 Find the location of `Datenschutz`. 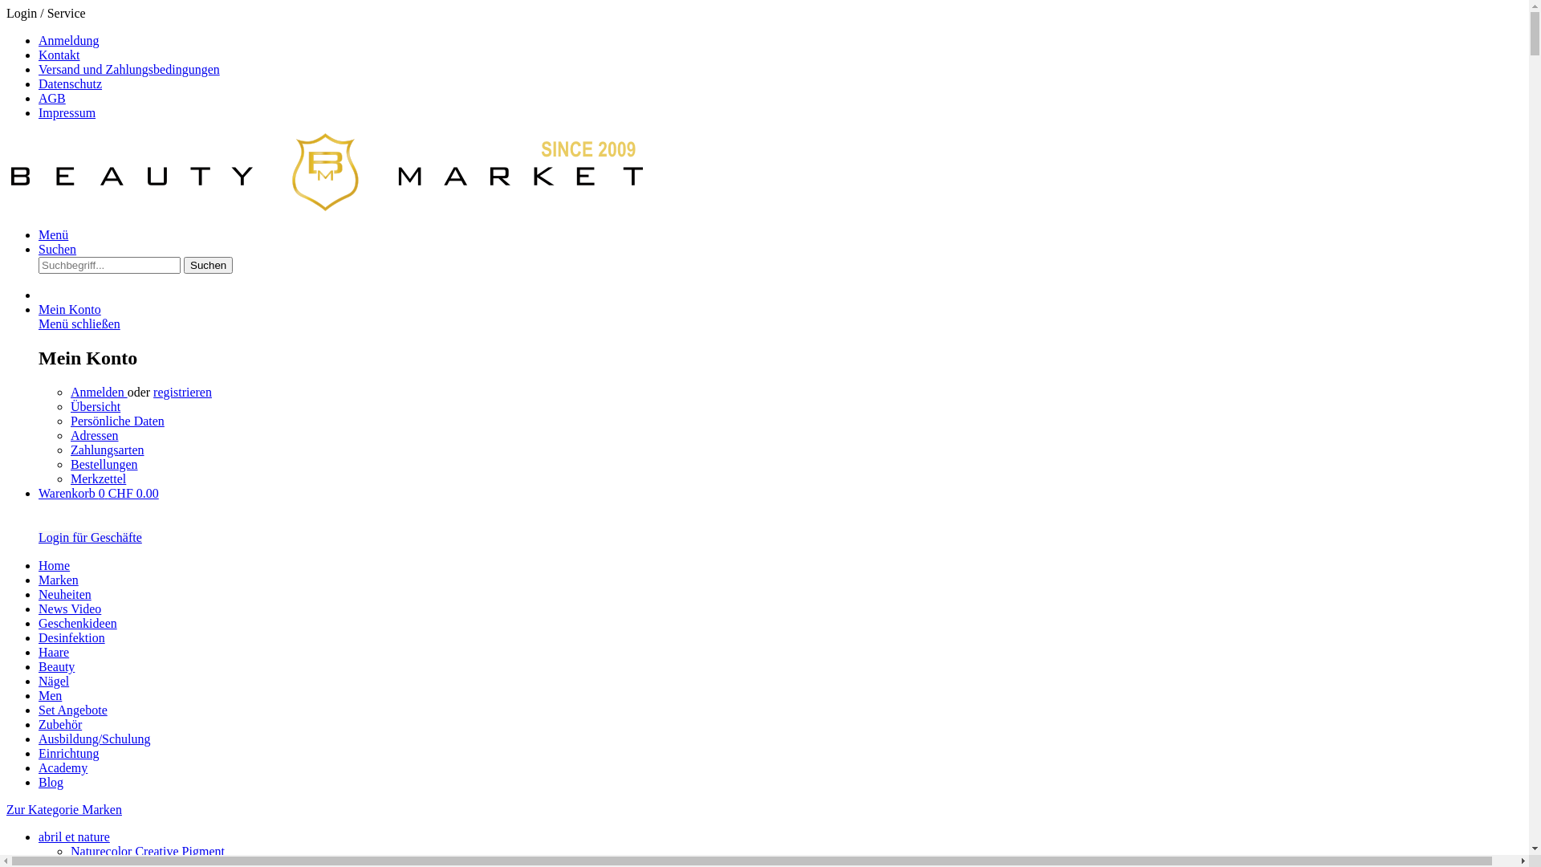

Datenschutz is located at coordinates (71, 83).